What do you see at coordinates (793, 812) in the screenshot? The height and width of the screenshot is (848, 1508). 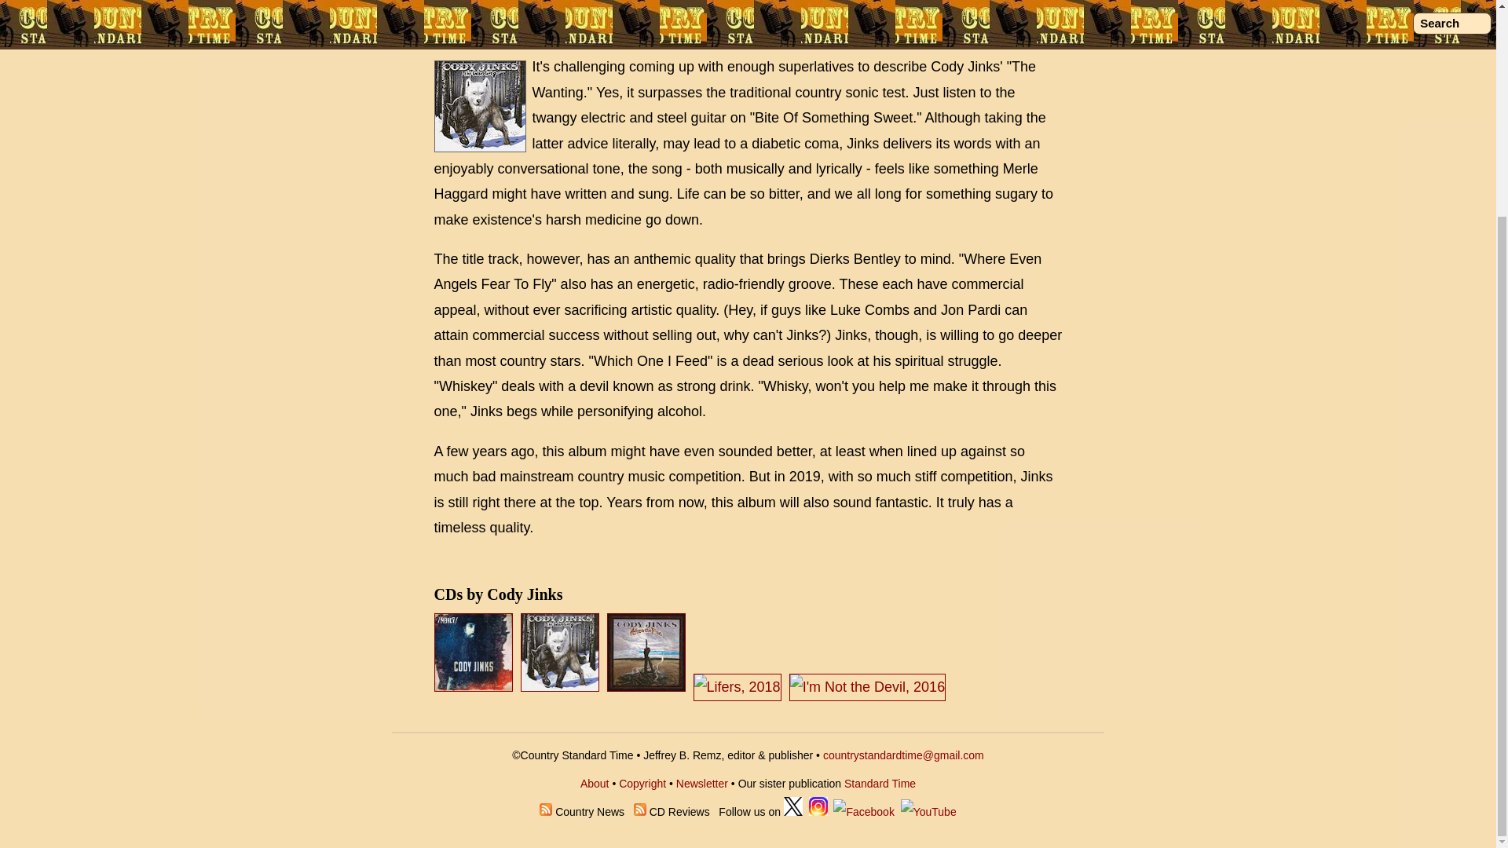 I see `Twitter` at bounding box center [793, 812].